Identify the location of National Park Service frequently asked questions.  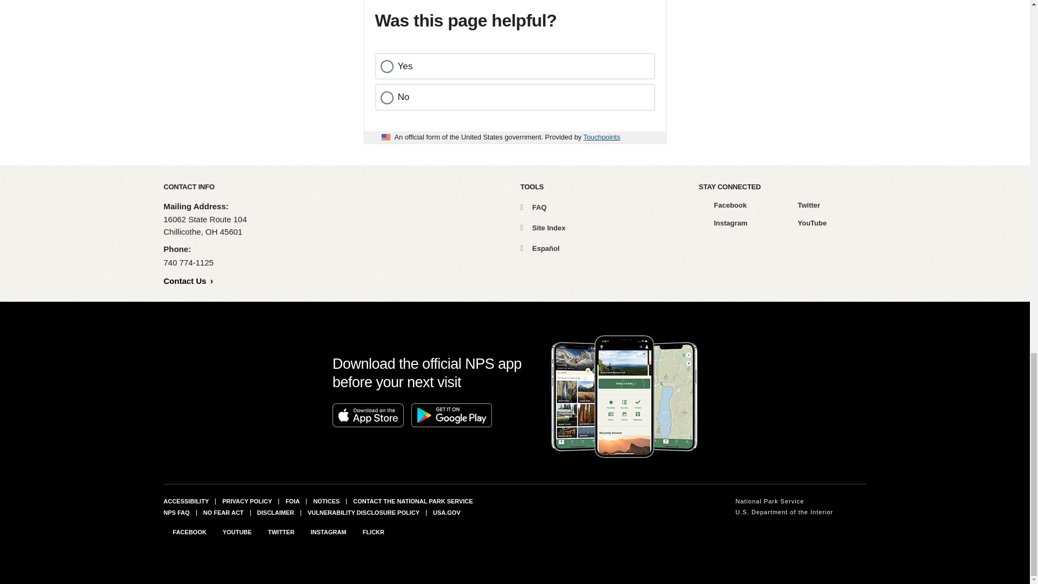
(176, 512).